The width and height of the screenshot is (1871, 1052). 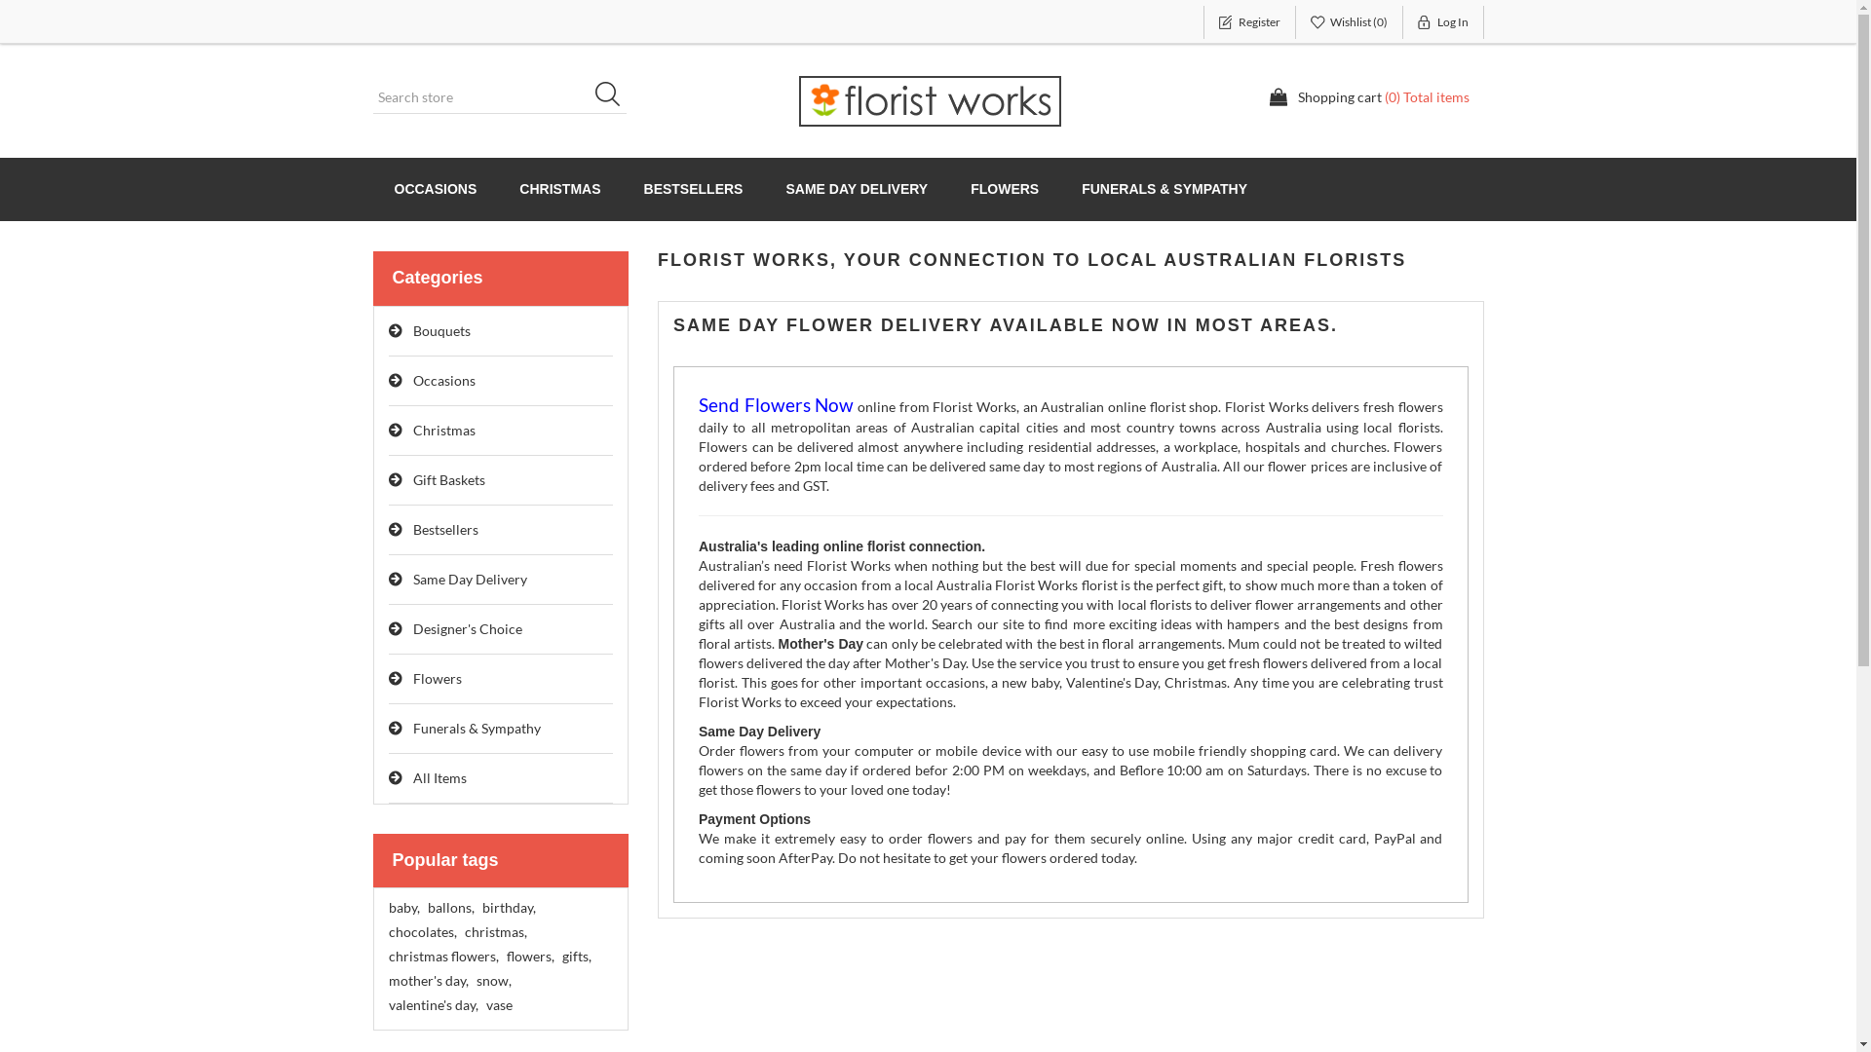 What do you see at coordinates (501, 729) in the screenshot?
I see `Funerals & Sympathy` at bounding box center [501, 729].